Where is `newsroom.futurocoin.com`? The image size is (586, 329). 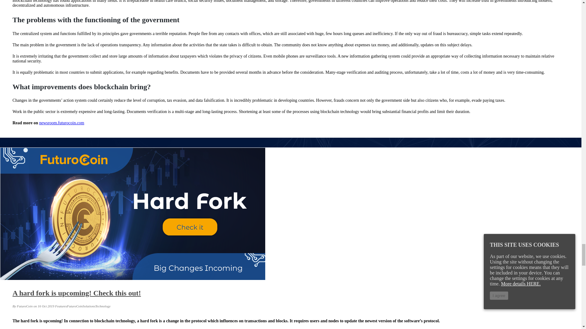
newsroom.futurocoin.com is located at coordinates (62, 123).